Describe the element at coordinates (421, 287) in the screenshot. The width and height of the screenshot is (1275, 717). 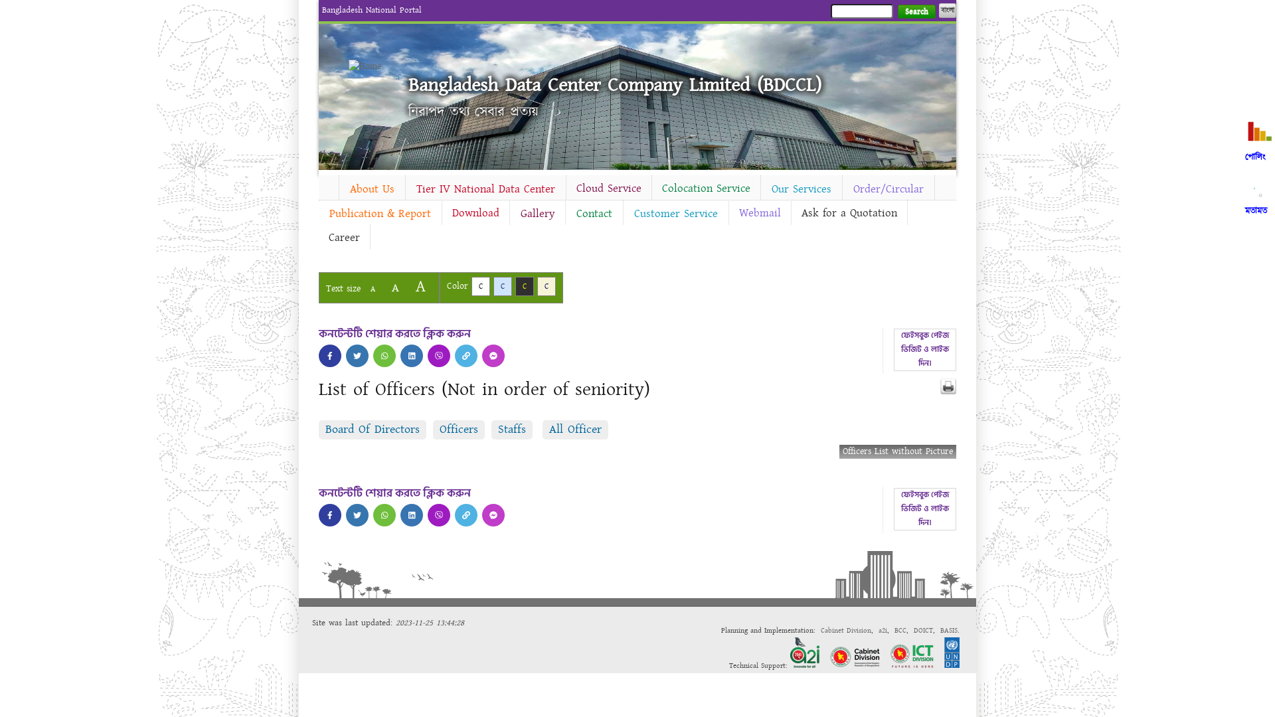
I see `A` at that location.